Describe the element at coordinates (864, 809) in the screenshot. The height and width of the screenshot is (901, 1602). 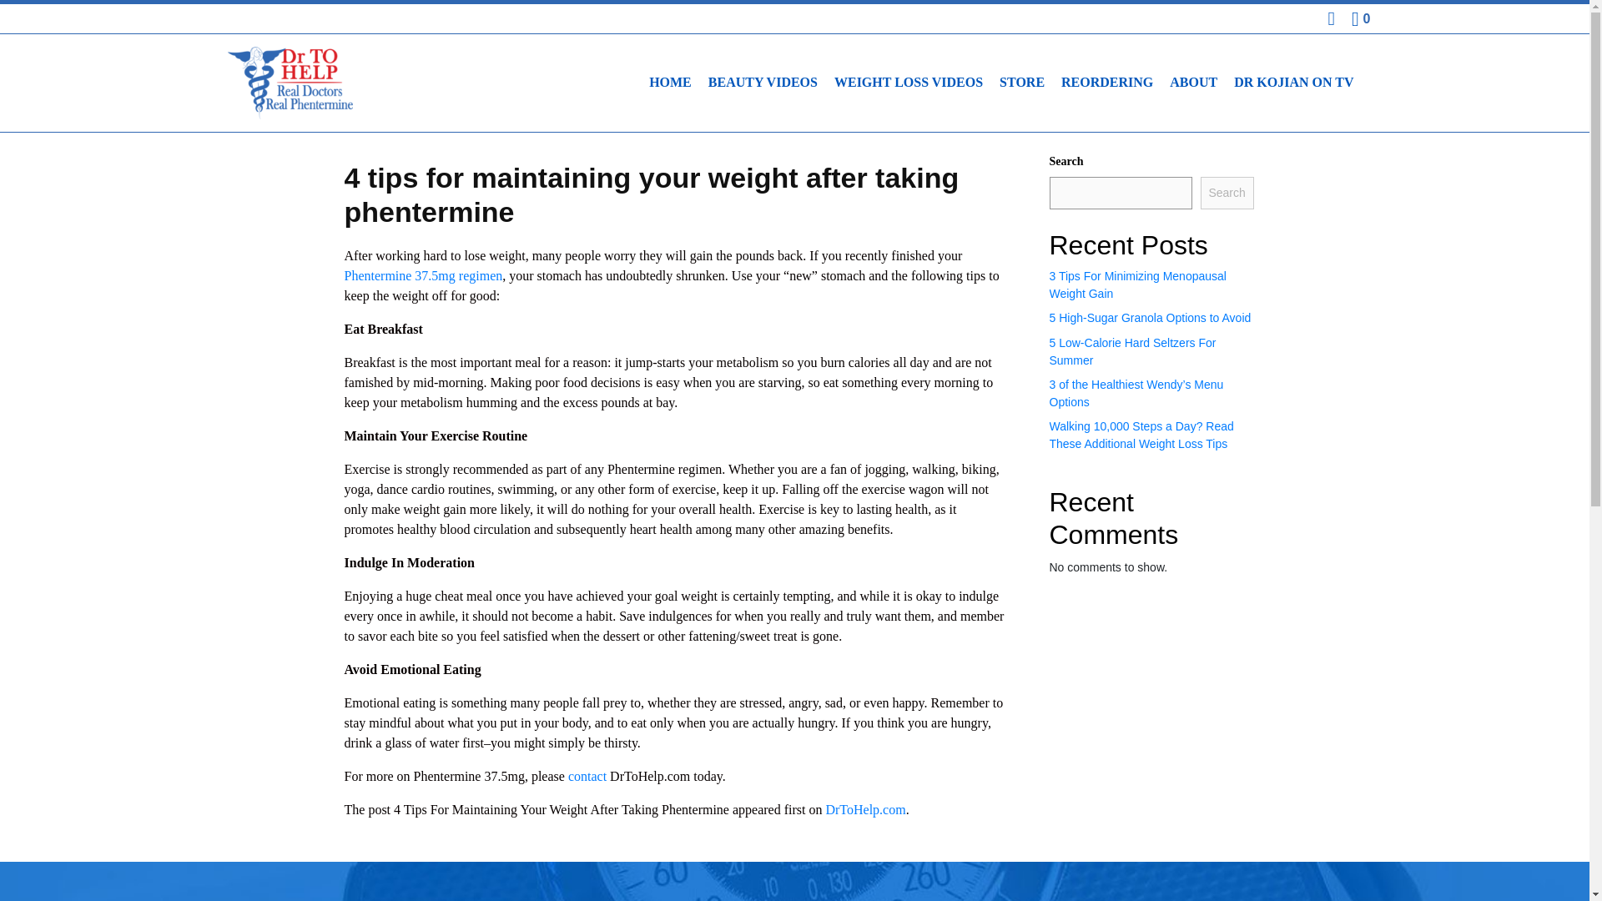
I see `DrToHelp.com` at that location.